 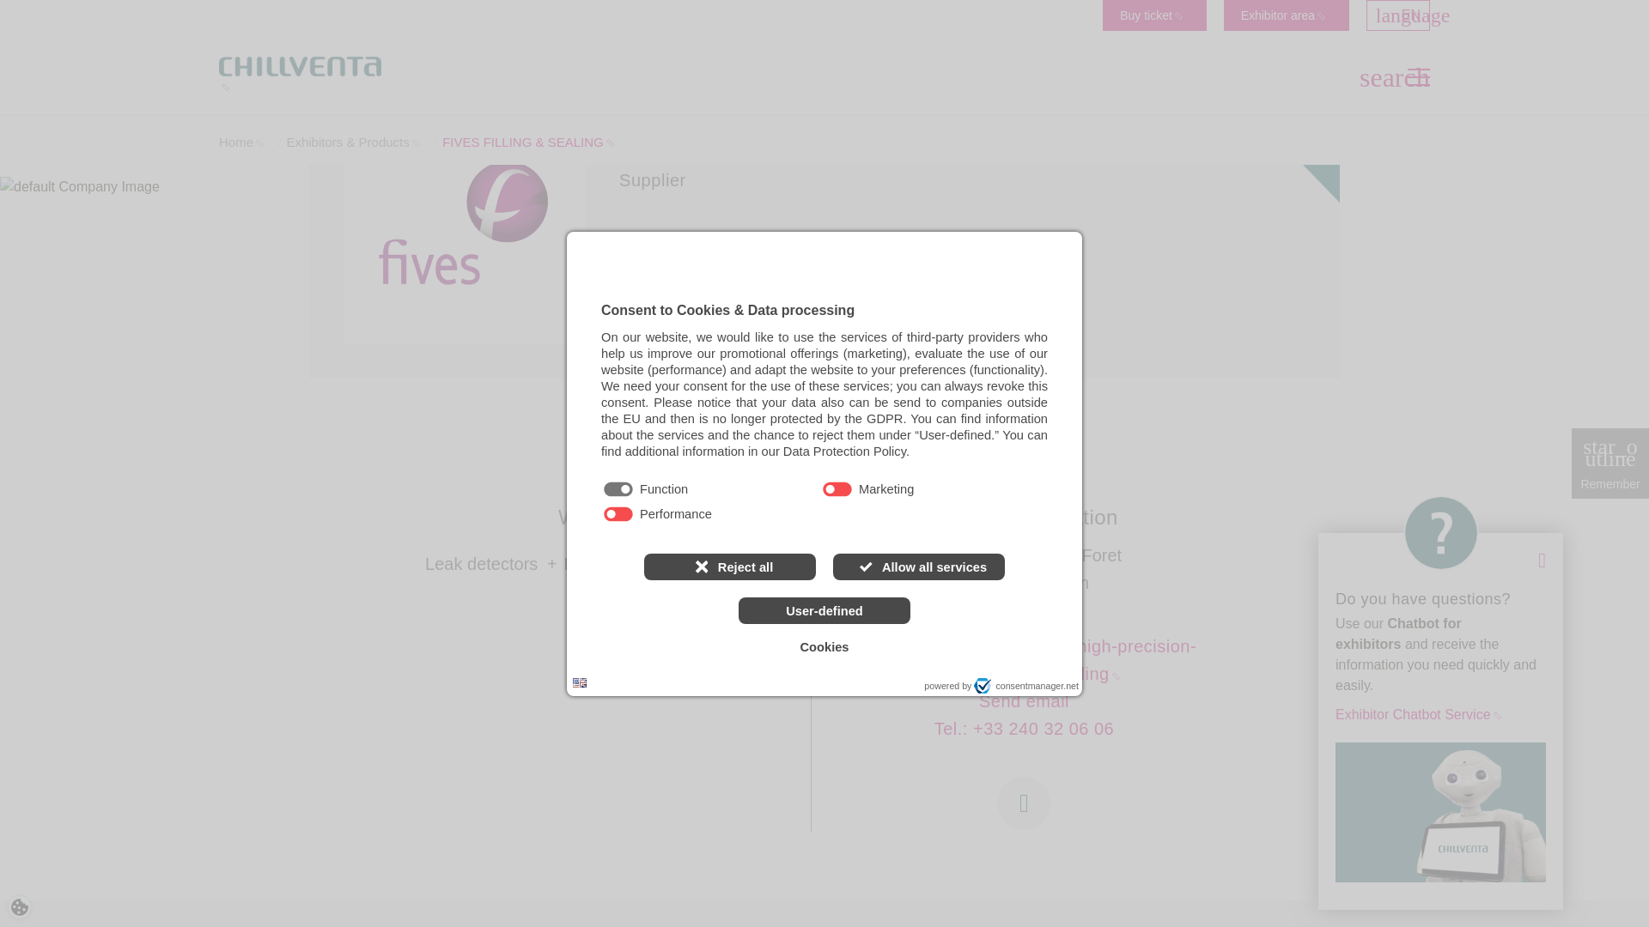 I want to click on Allow all services, so click(x=918, y=566).